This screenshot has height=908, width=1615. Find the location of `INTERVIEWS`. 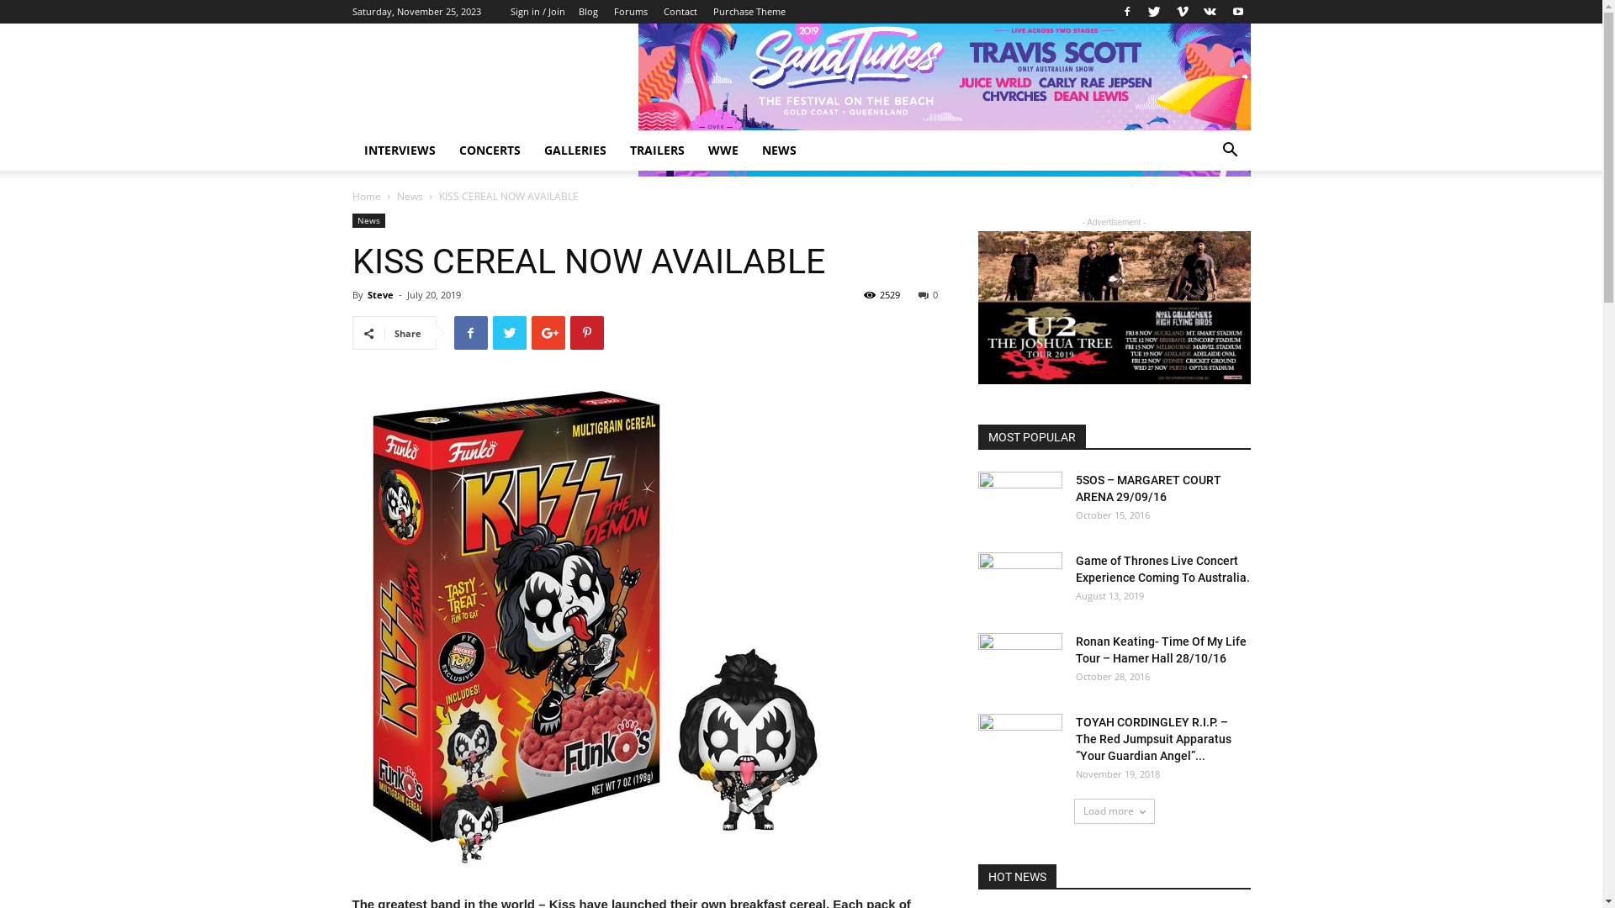

INTERVIEWS is located at coordinates (399, 150).